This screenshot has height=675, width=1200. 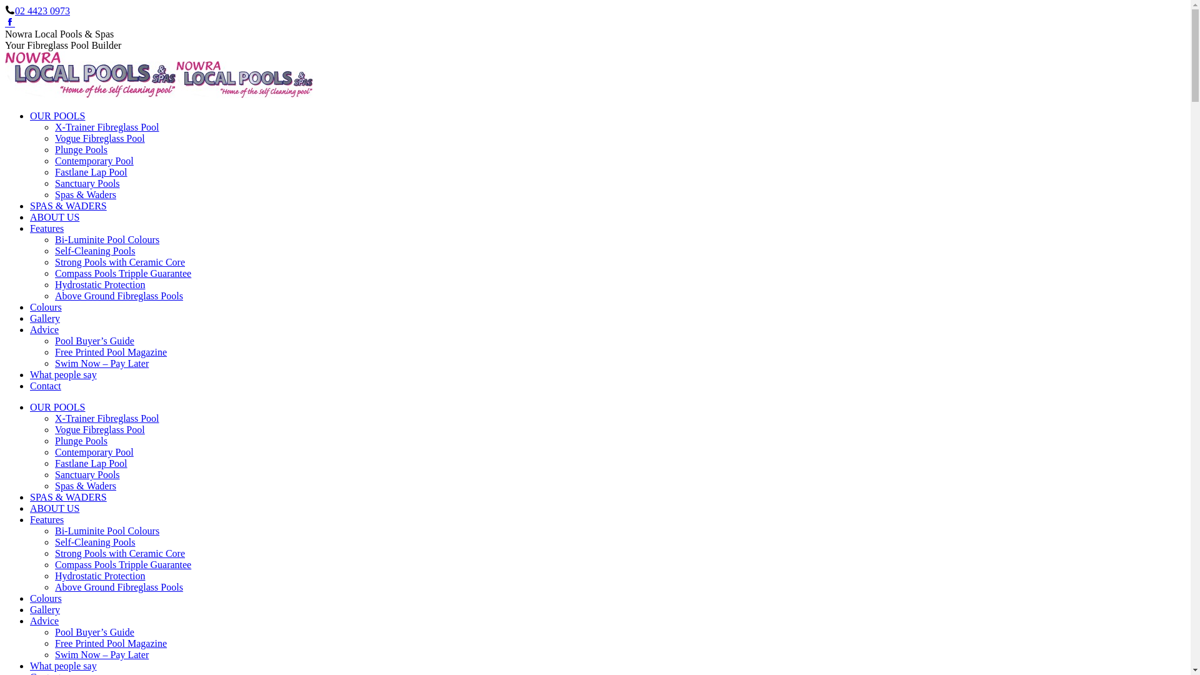 I want to click on Advice, so click(x=44, y=621).